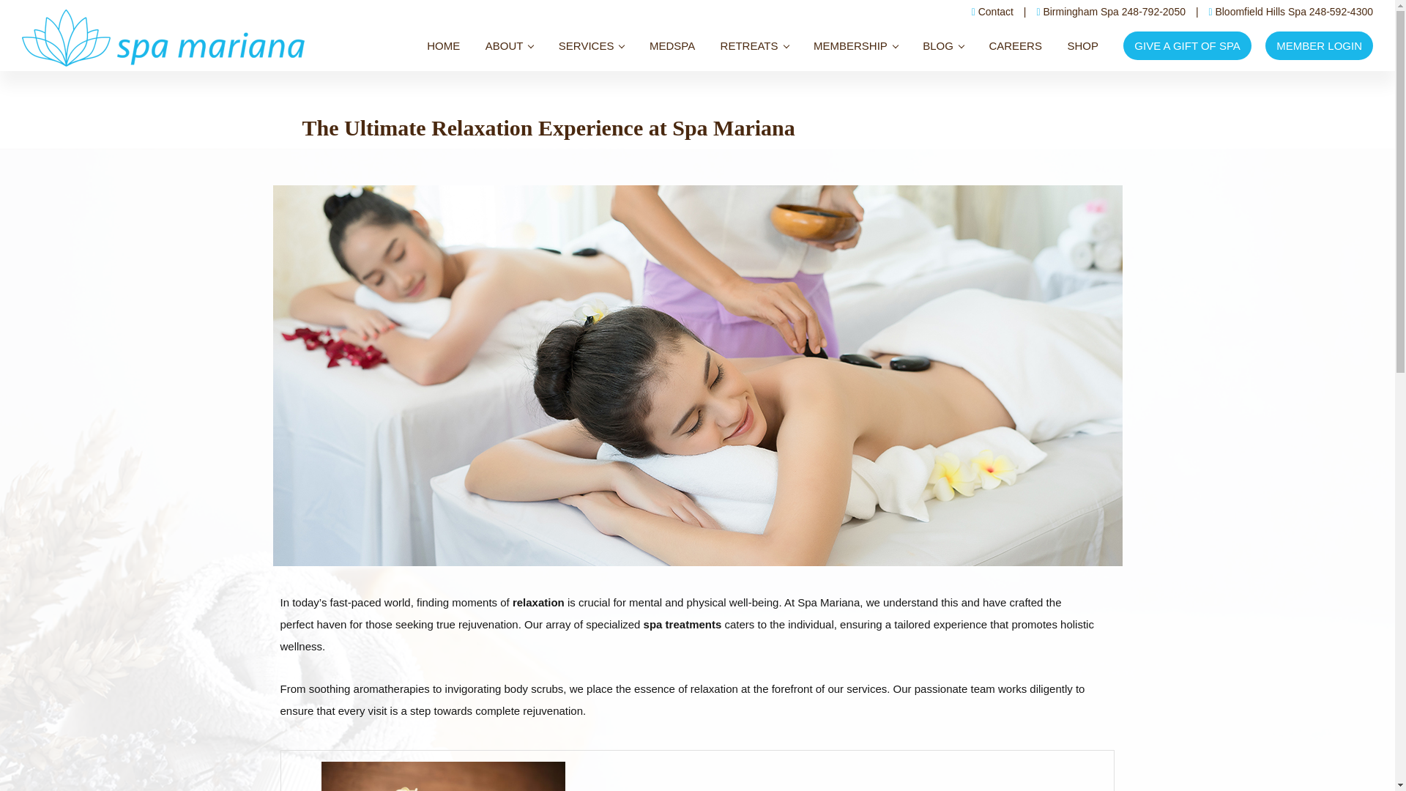  What do you see at coordinates (444, 45) in the screenshot?
I see `HOME` at bounding box center [444, 45].